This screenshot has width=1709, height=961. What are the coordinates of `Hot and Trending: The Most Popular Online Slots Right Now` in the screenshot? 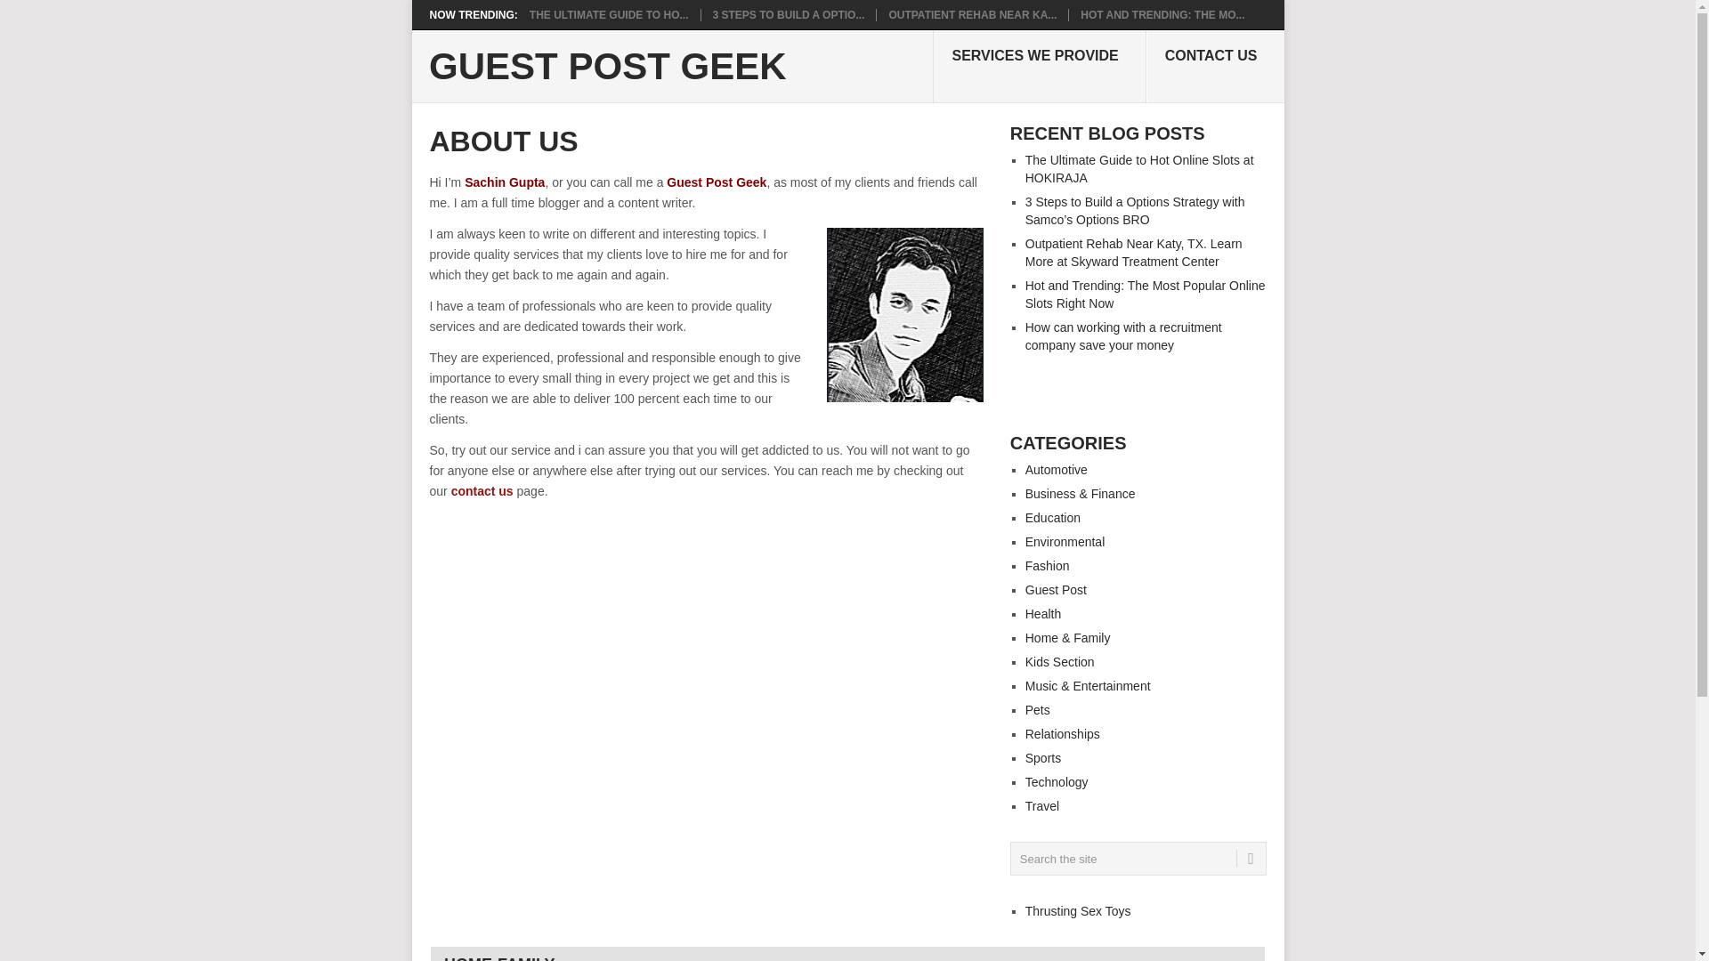 It's located at (1146, 294).